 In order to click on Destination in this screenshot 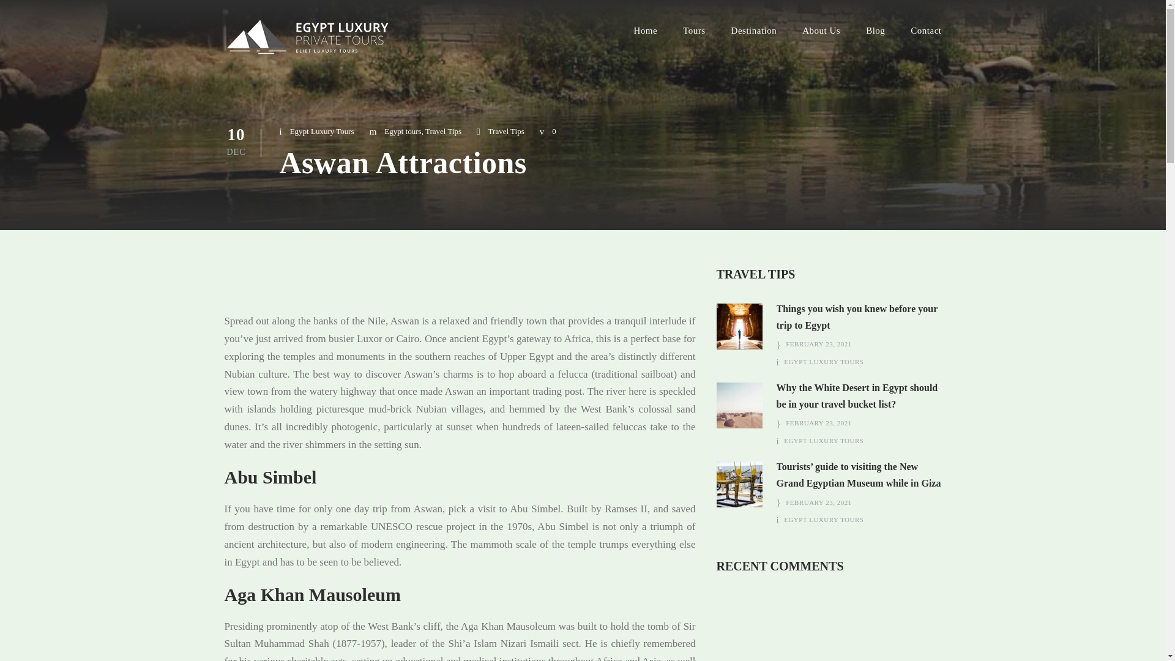, I will do `click(754, 35)`.